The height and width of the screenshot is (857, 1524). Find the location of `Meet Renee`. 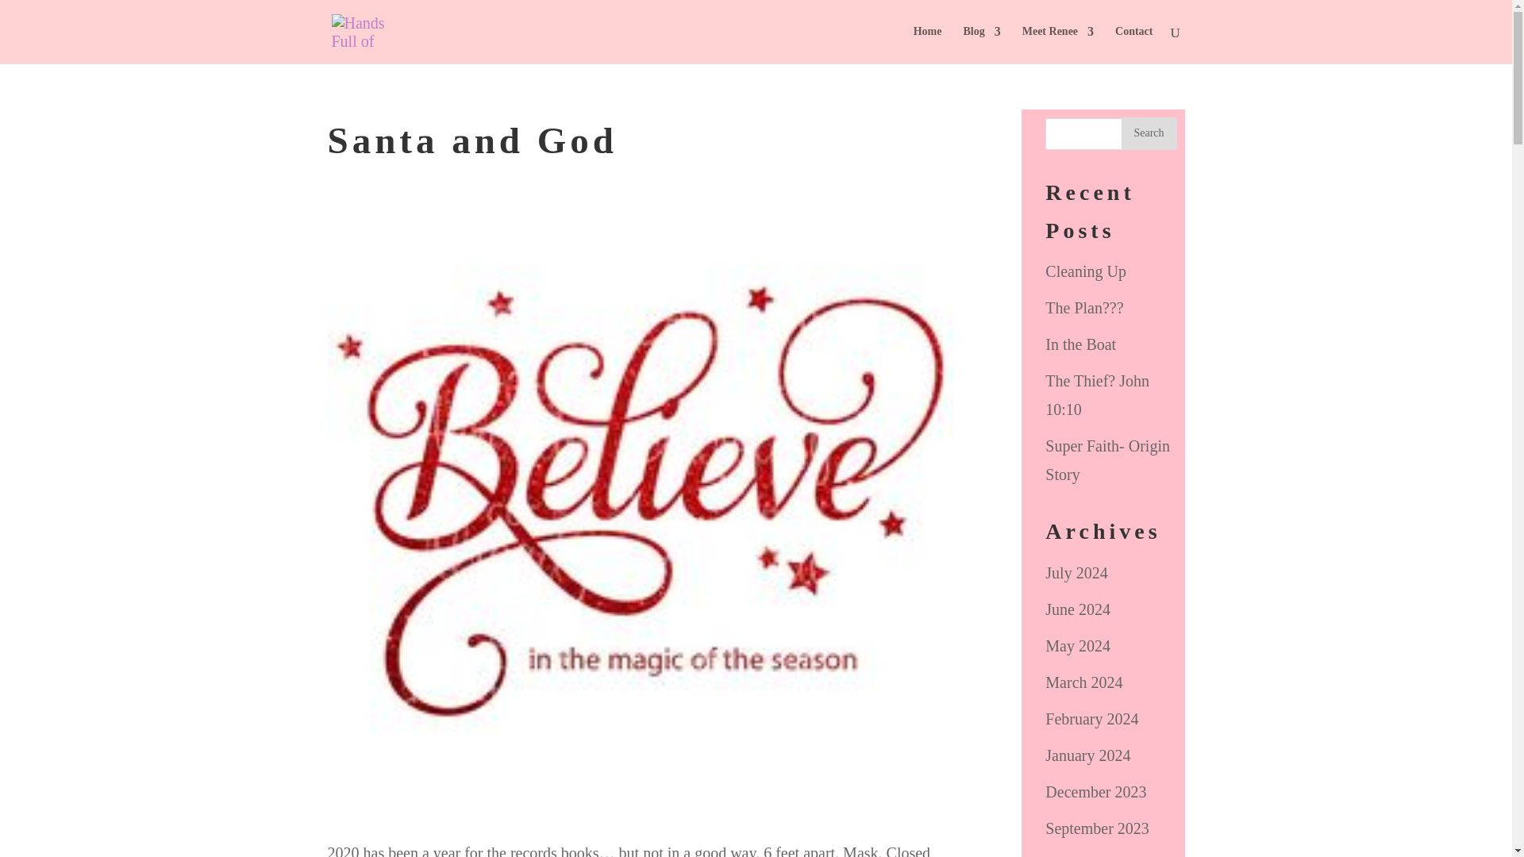

Meet Renee is located at coordinates (1058, 44).